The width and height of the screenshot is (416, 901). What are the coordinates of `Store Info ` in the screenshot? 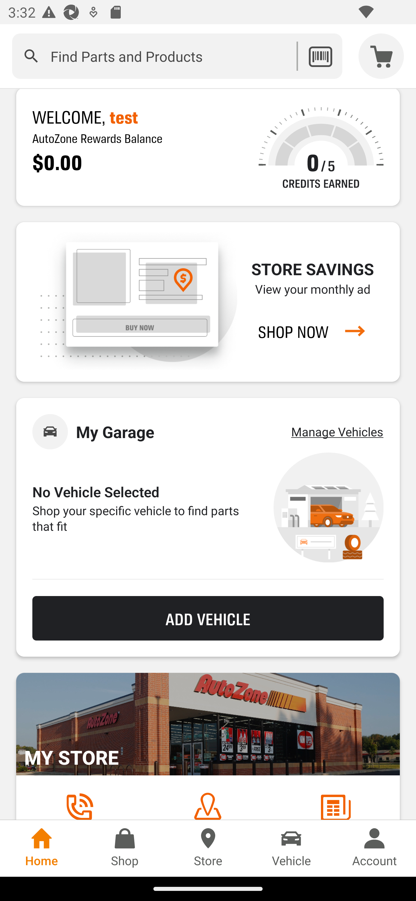 It's located at (336, 806).